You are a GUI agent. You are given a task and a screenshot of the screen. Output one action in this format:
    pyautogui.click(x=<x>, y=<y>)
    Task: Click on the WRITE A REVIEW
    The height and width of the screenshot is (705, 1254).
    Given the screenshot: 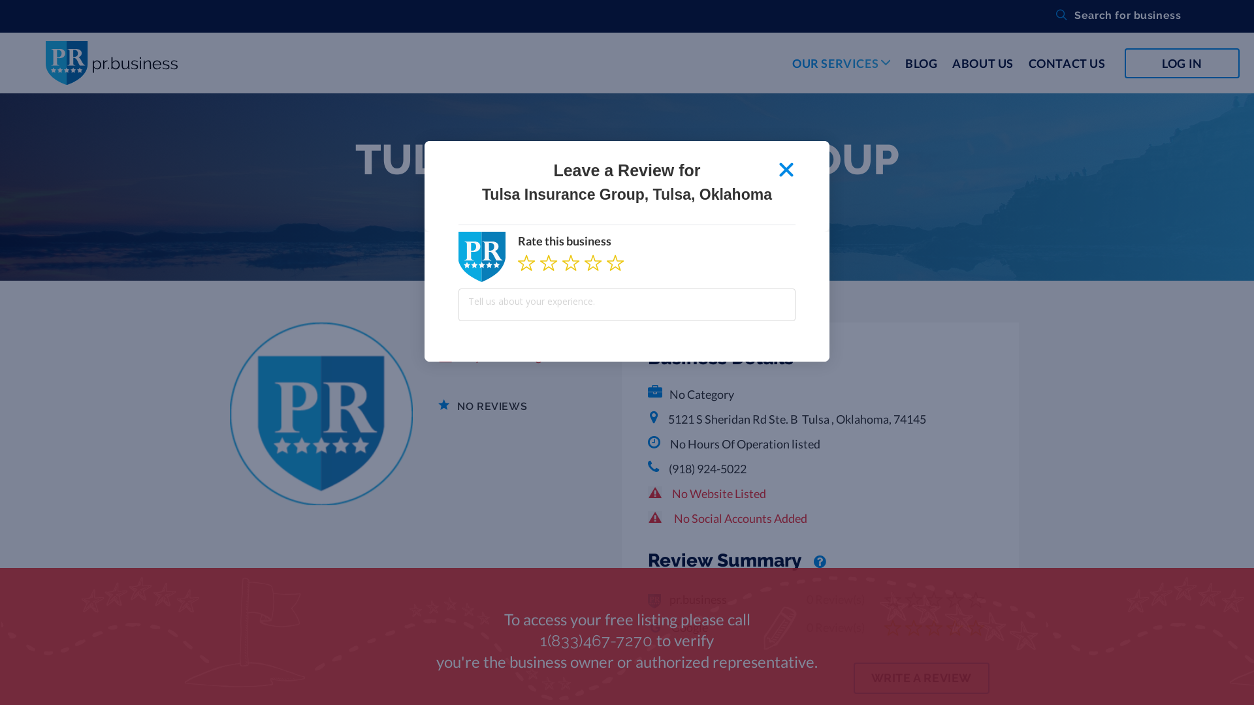 What is the action you would take?
    pyautogui.click(x=928, y=679)
    